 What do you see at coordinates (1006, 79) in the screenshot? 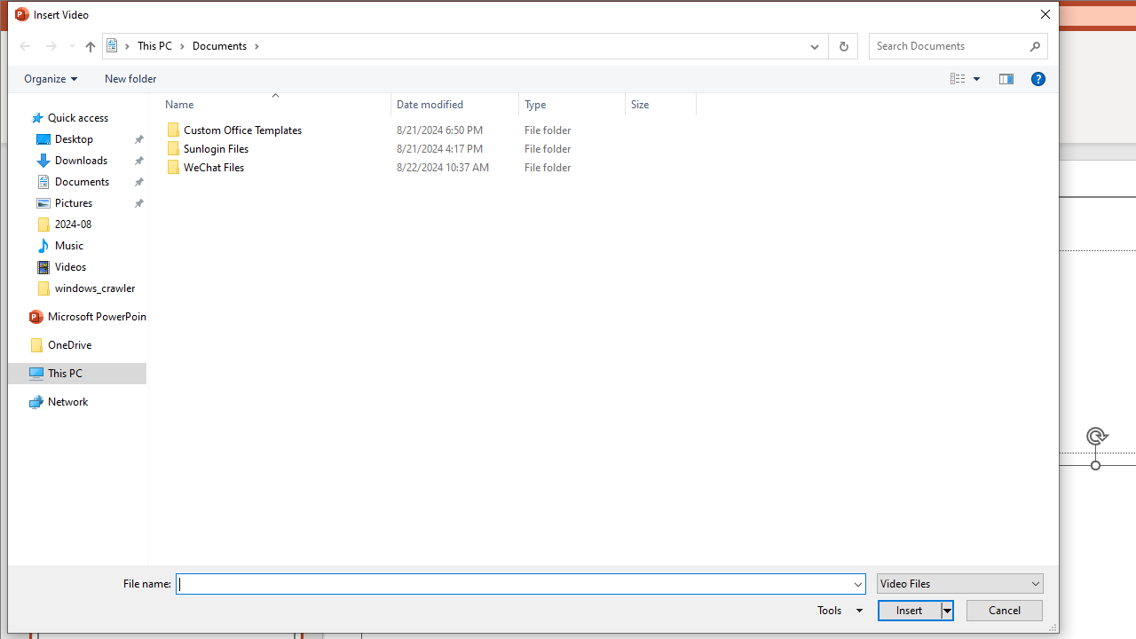
I see `Preview pane` at bounding box center [1006, 79].